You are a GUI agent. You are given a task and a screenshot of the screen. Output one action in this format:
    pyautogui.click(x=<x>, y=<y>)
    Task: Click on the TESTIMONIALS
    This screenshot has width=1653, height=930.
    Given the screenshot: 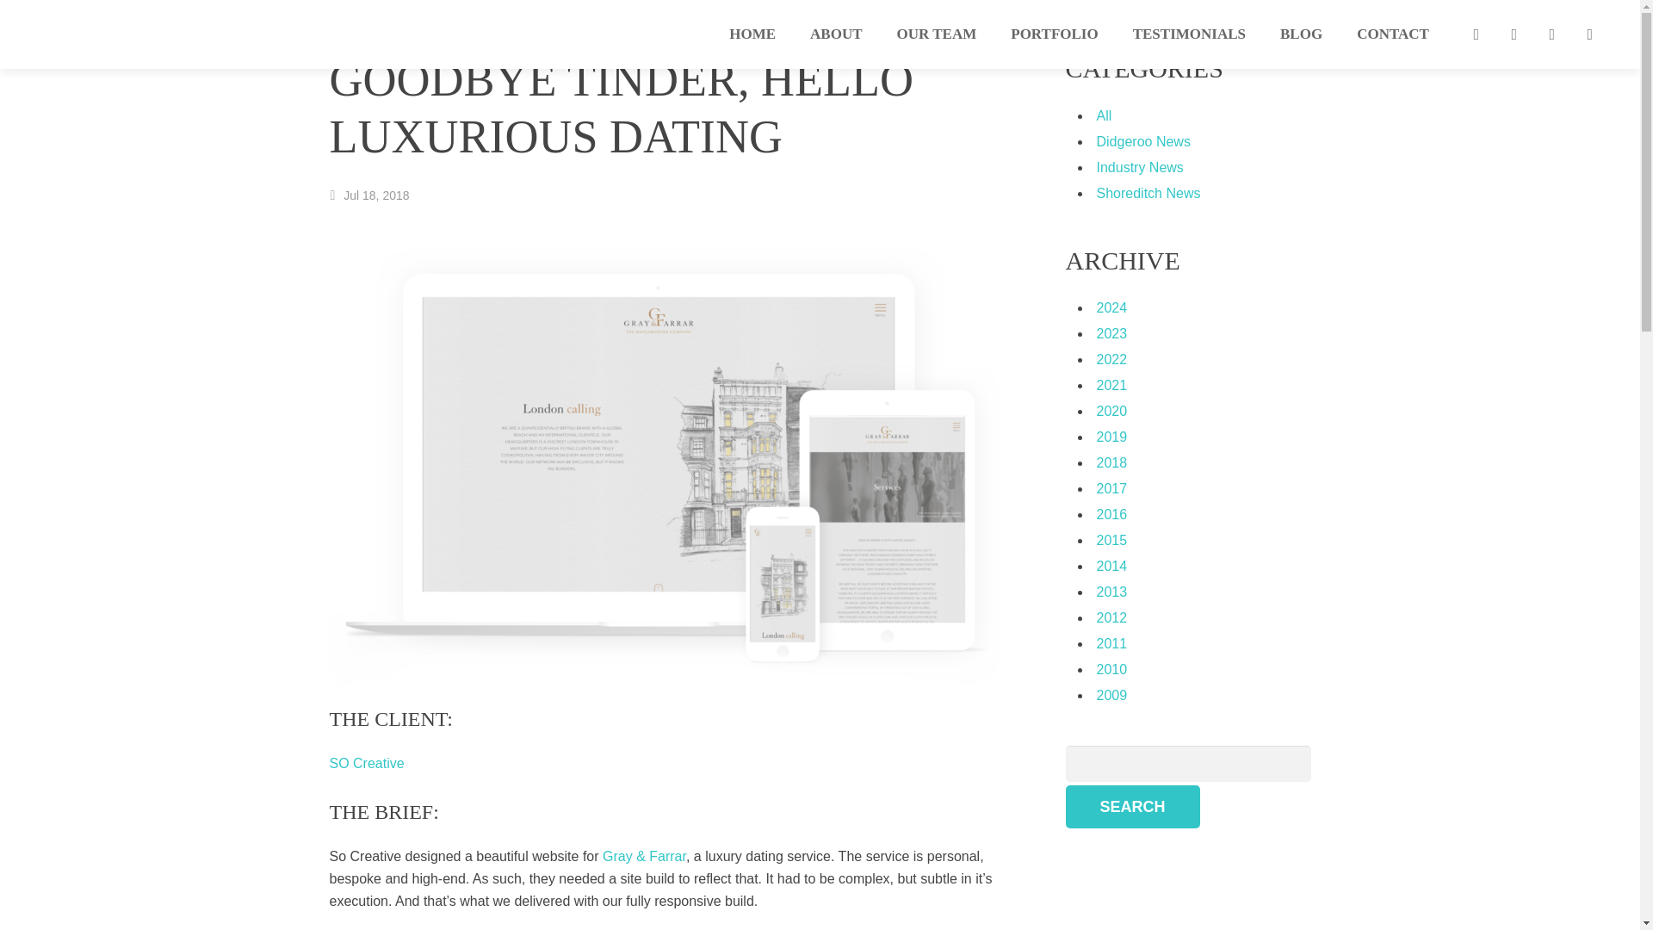 What is the action you would take?
    pyautogui.click(x=1189, y=34)
    